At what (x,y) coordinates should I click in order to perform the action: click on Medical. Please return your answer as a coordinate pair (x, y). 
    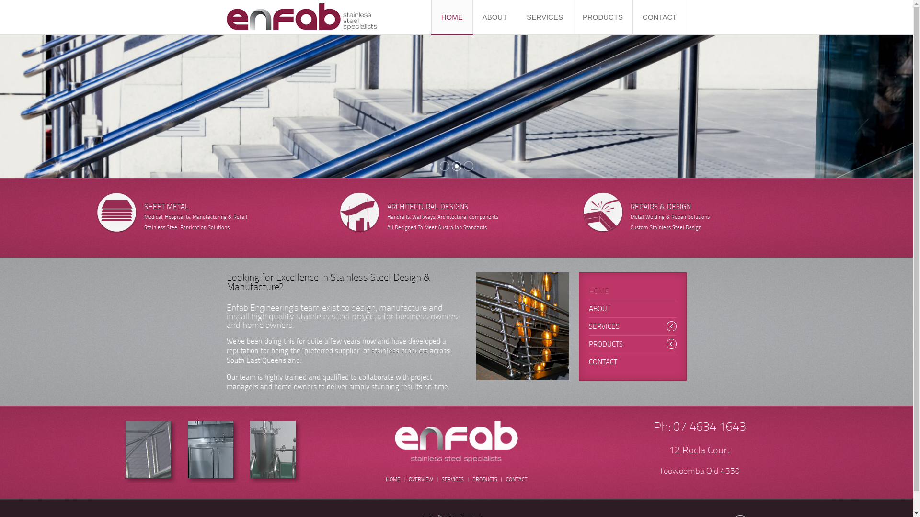
    Looking at the image, I should click on (153, 217).